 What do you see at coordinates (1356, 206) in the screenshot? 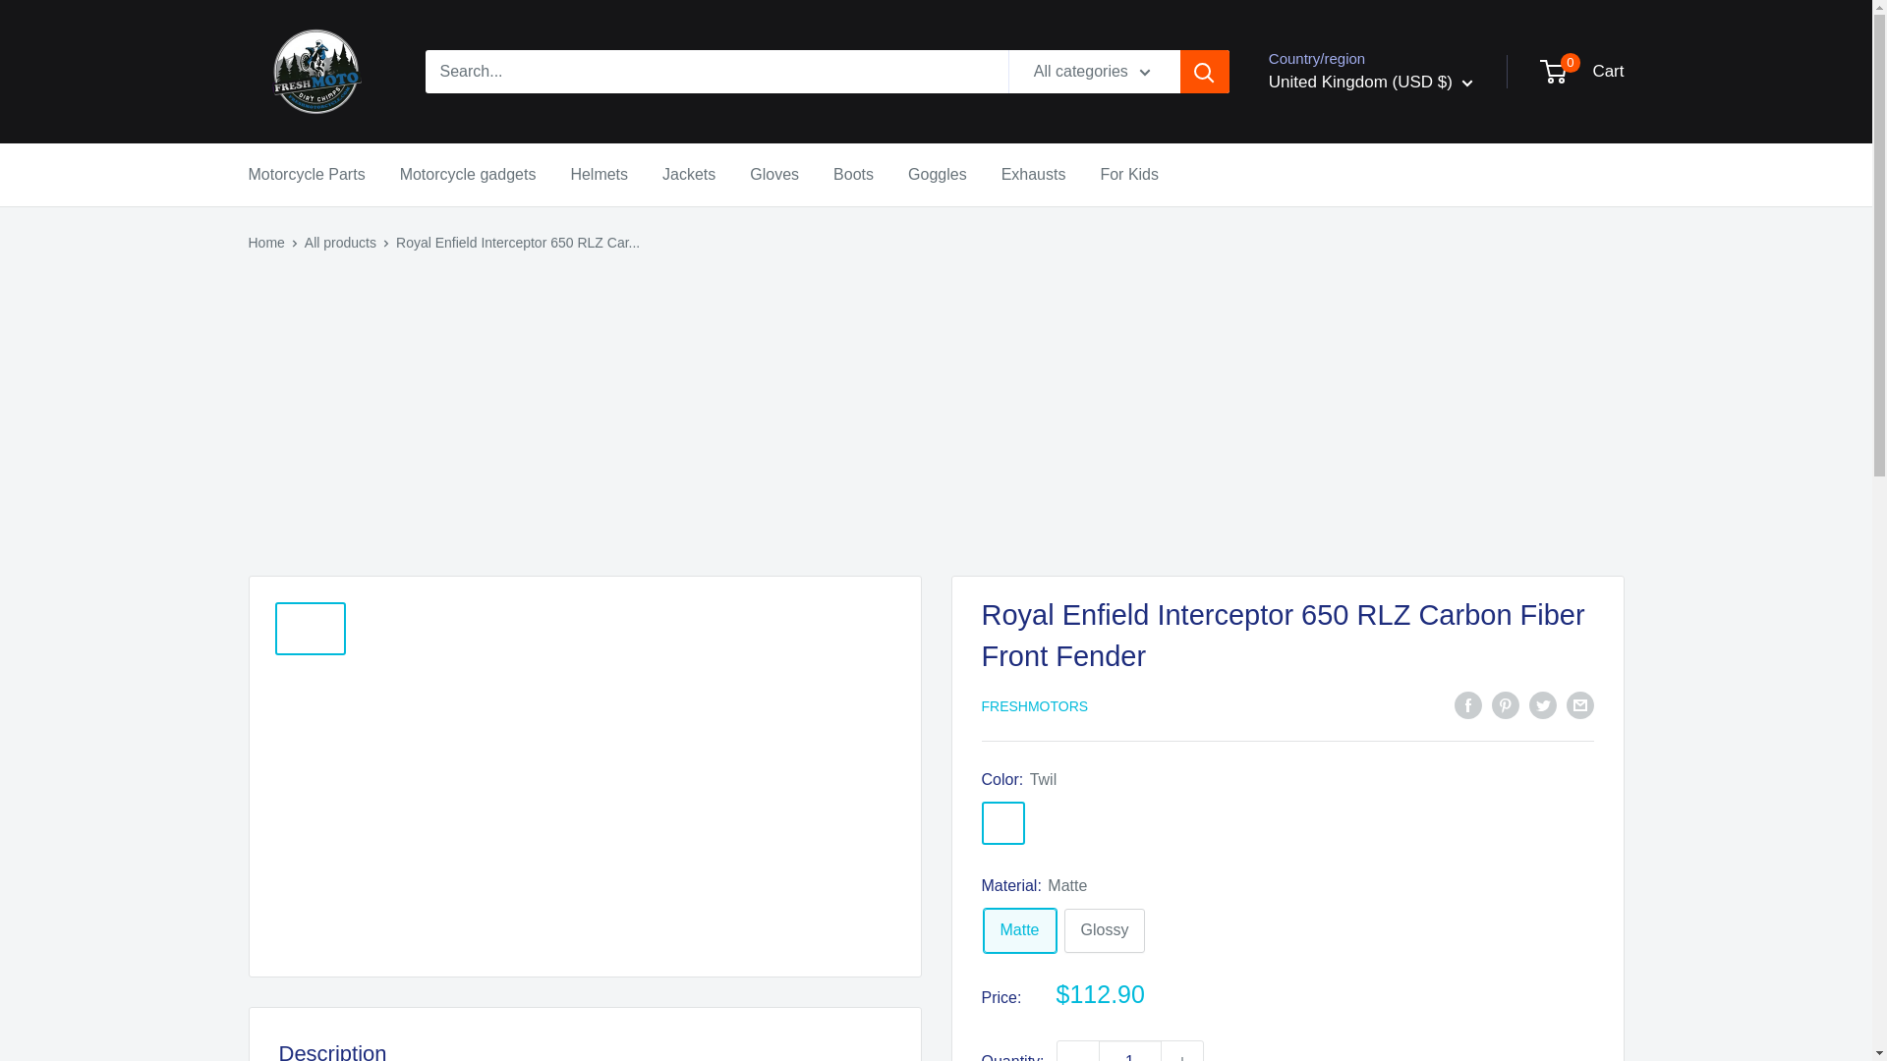
I see `AL` at bounding box center [1356, 206].